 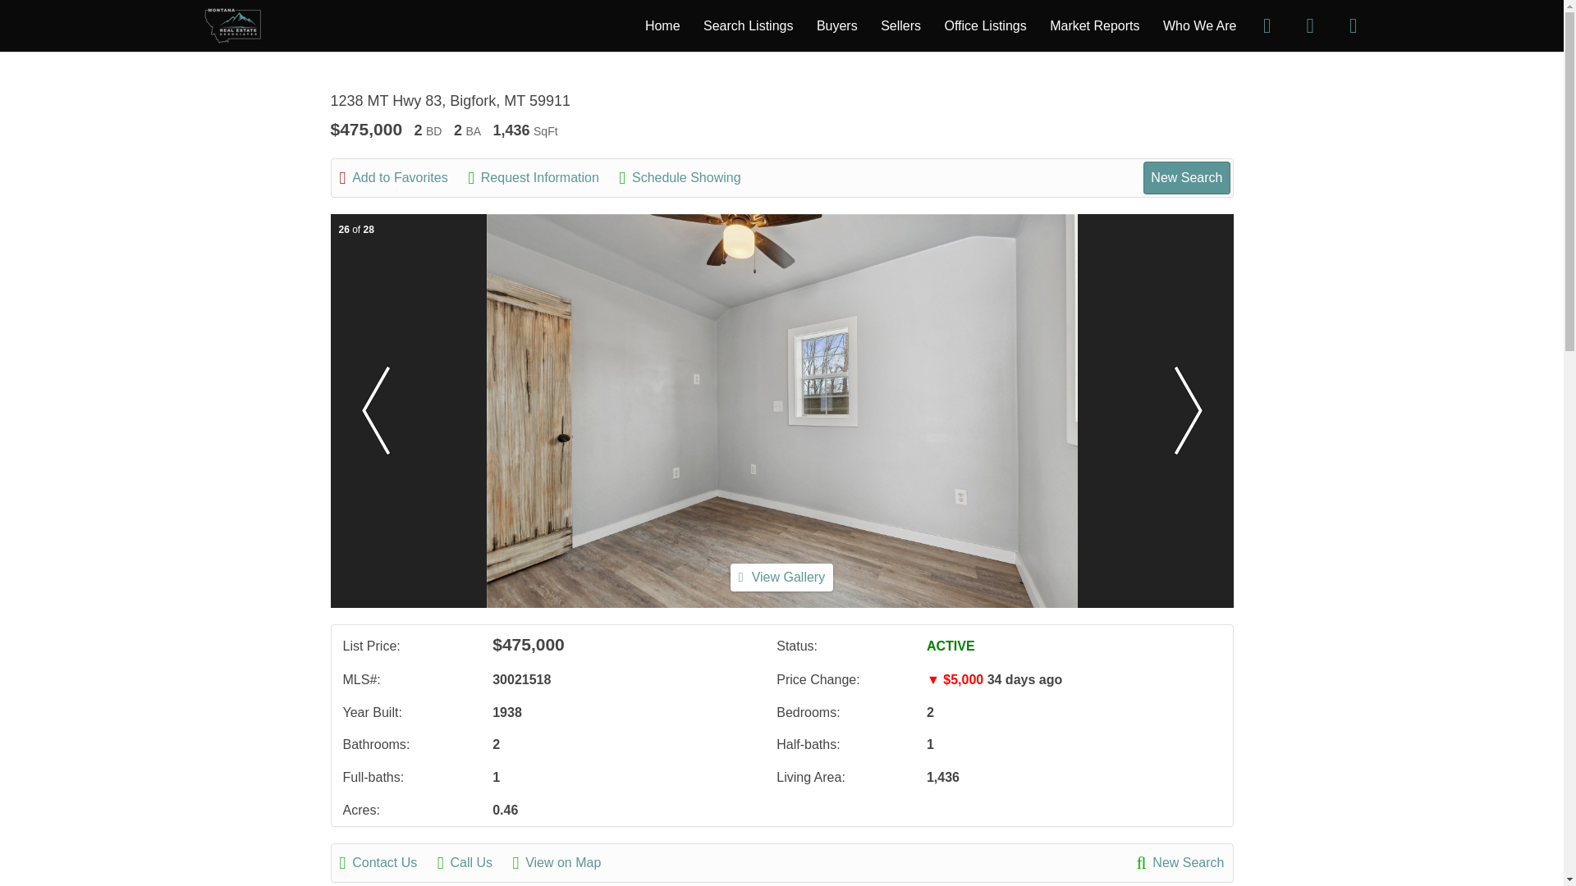 I want to click on Contact by Phone, so click(x=1309, y=25).